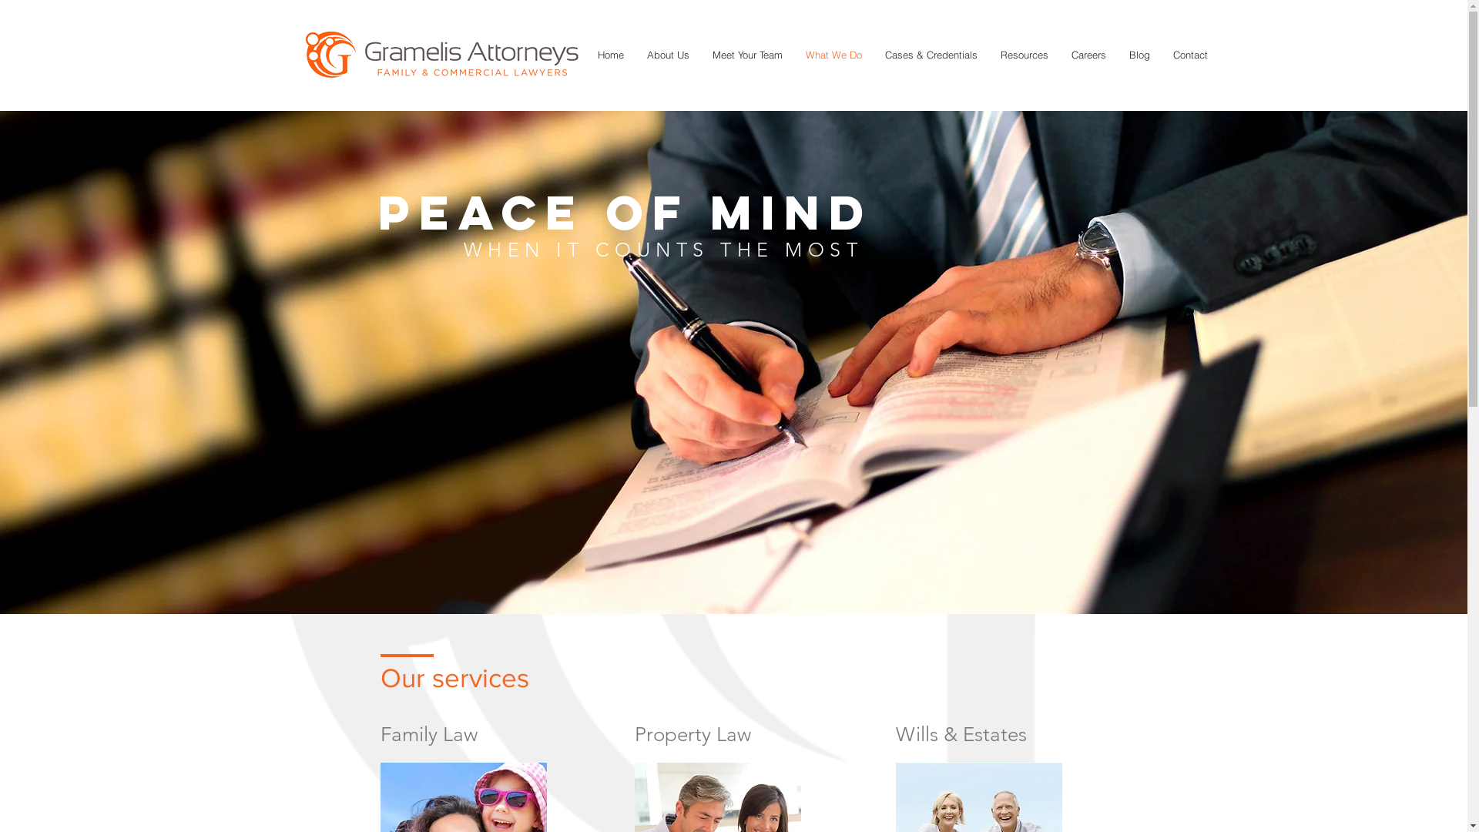  I want to click on Blog, so click(1140, 55).